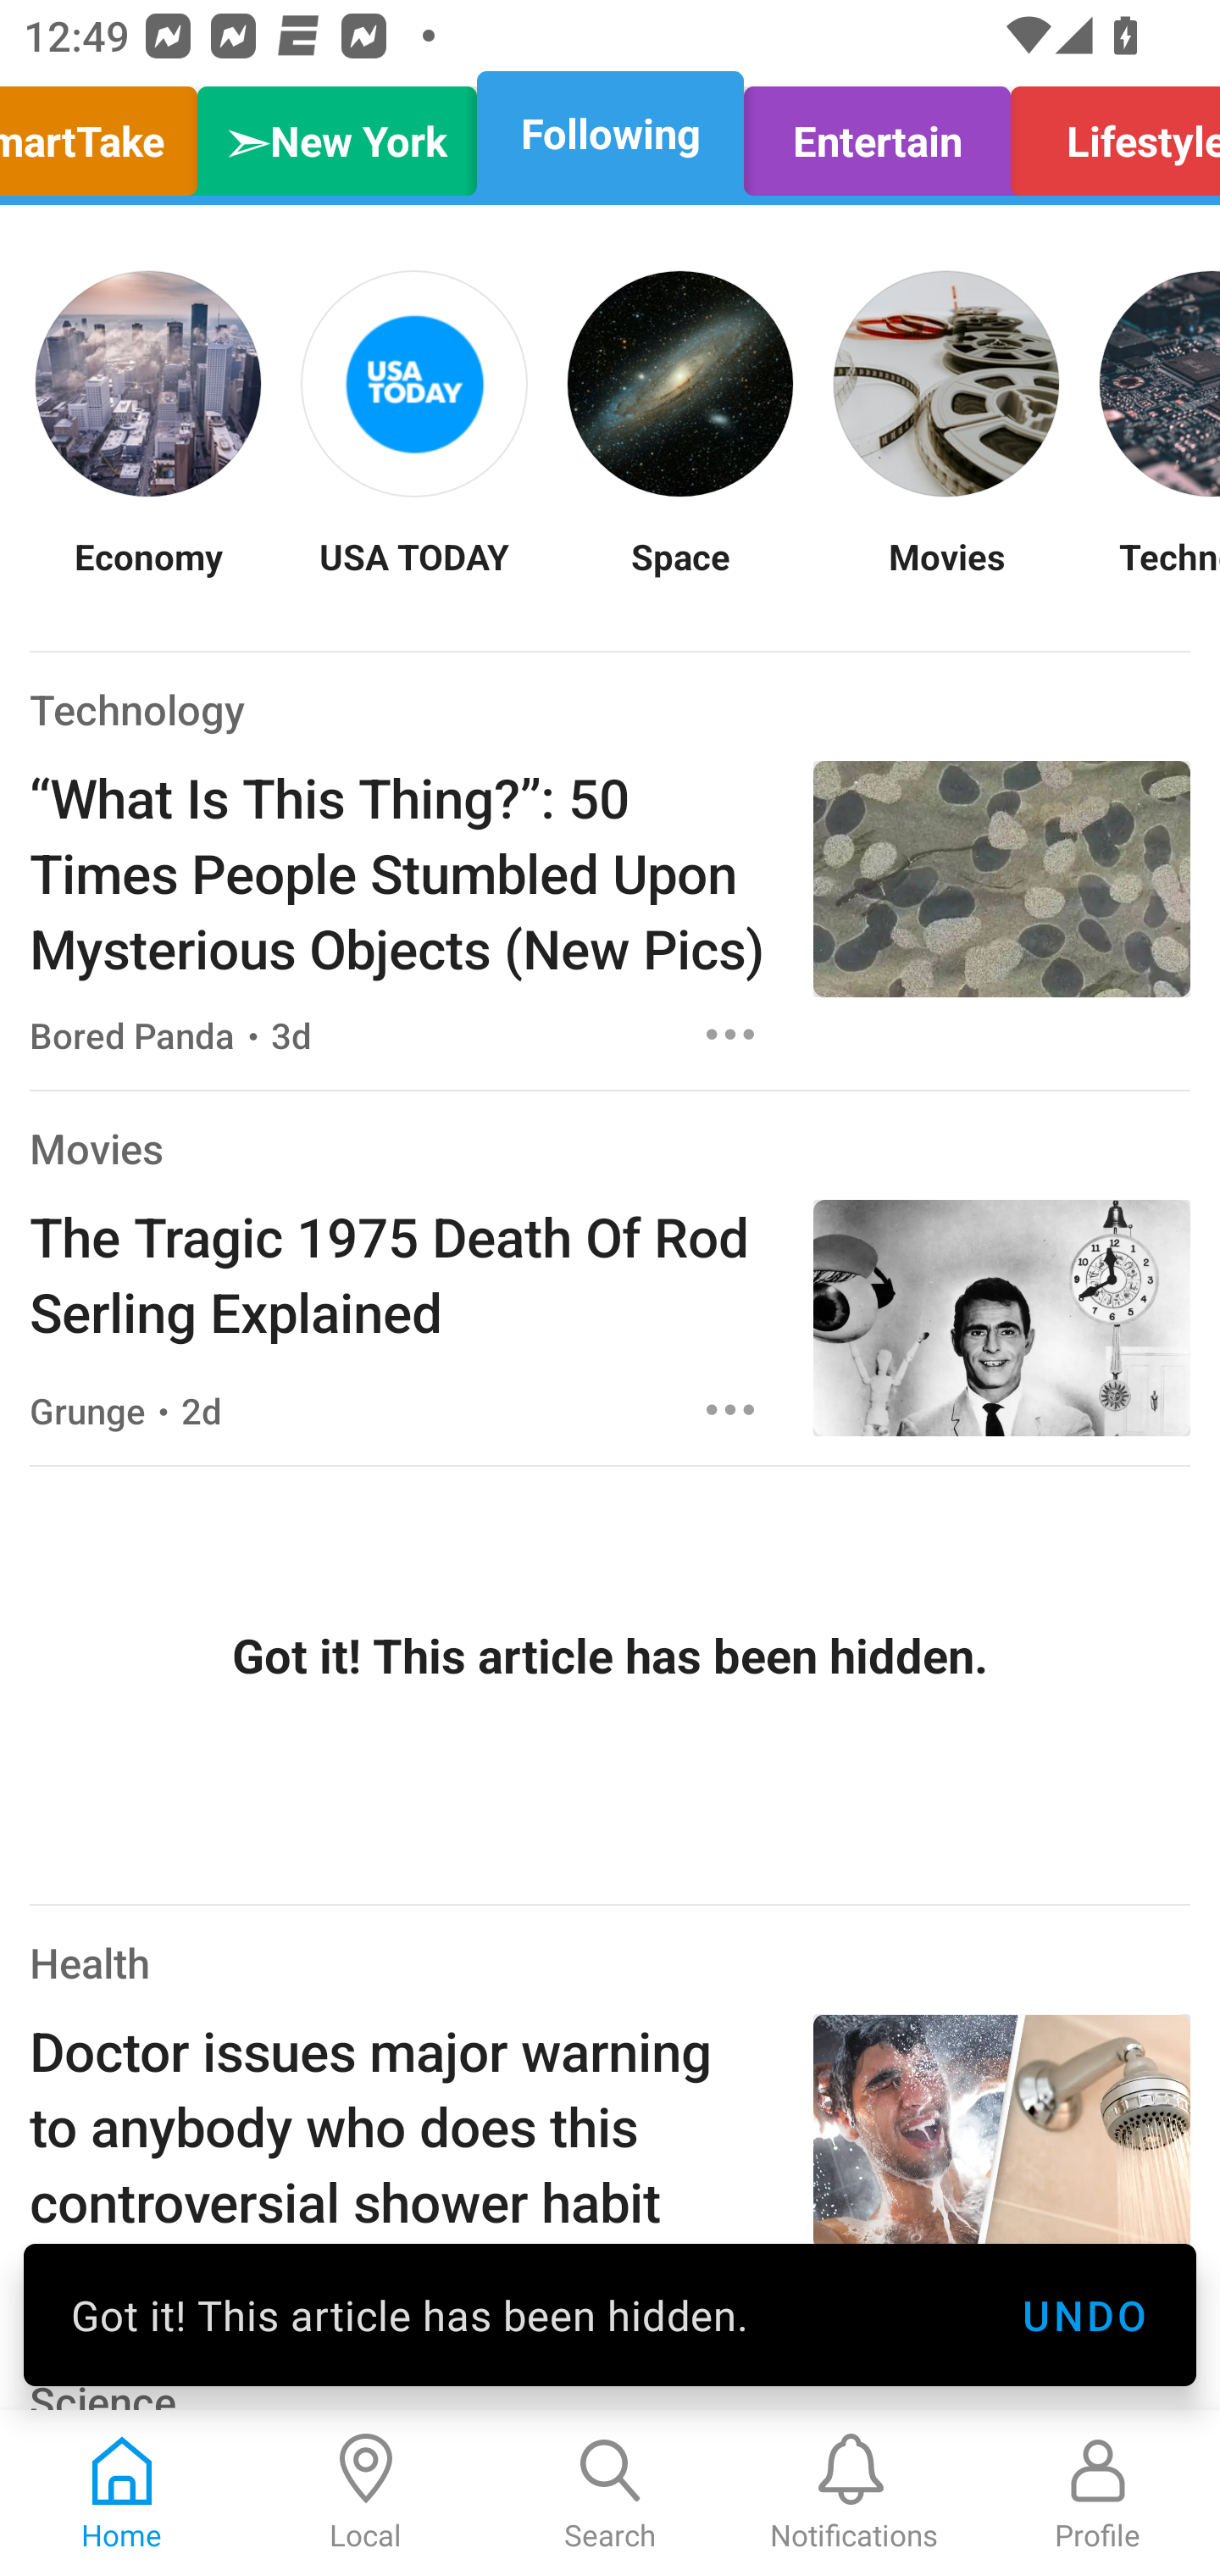 The image size is (1220, 2576). Describe the element at coordinates (854, 2493) in the screenshot. I see `Notifications` at that location.